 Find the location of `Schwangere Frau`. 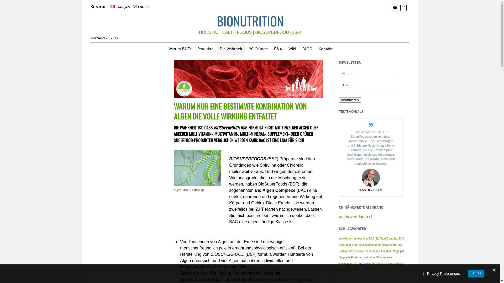

Schwangere Frau is located at coordinates (350, 264).